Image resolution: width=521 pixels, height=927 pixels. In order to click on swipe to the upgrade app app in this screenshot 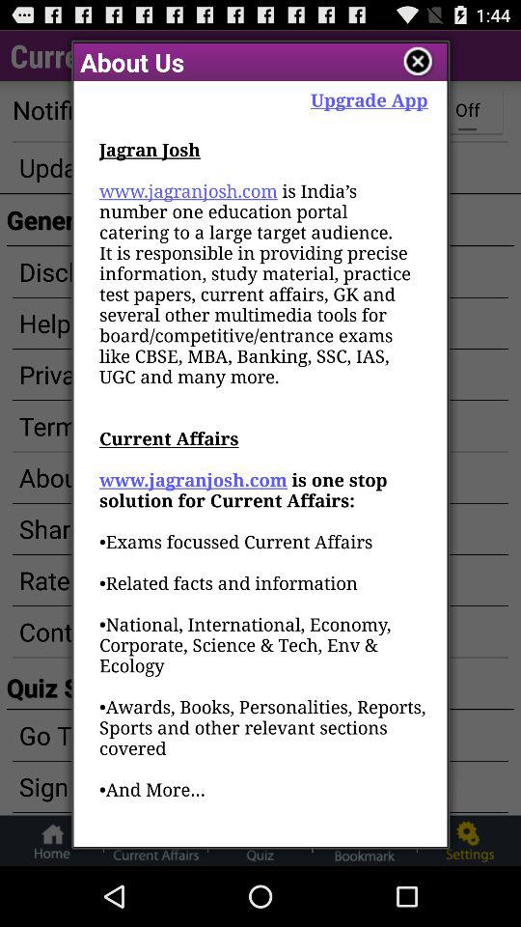, I will do `click(369, 98)`.